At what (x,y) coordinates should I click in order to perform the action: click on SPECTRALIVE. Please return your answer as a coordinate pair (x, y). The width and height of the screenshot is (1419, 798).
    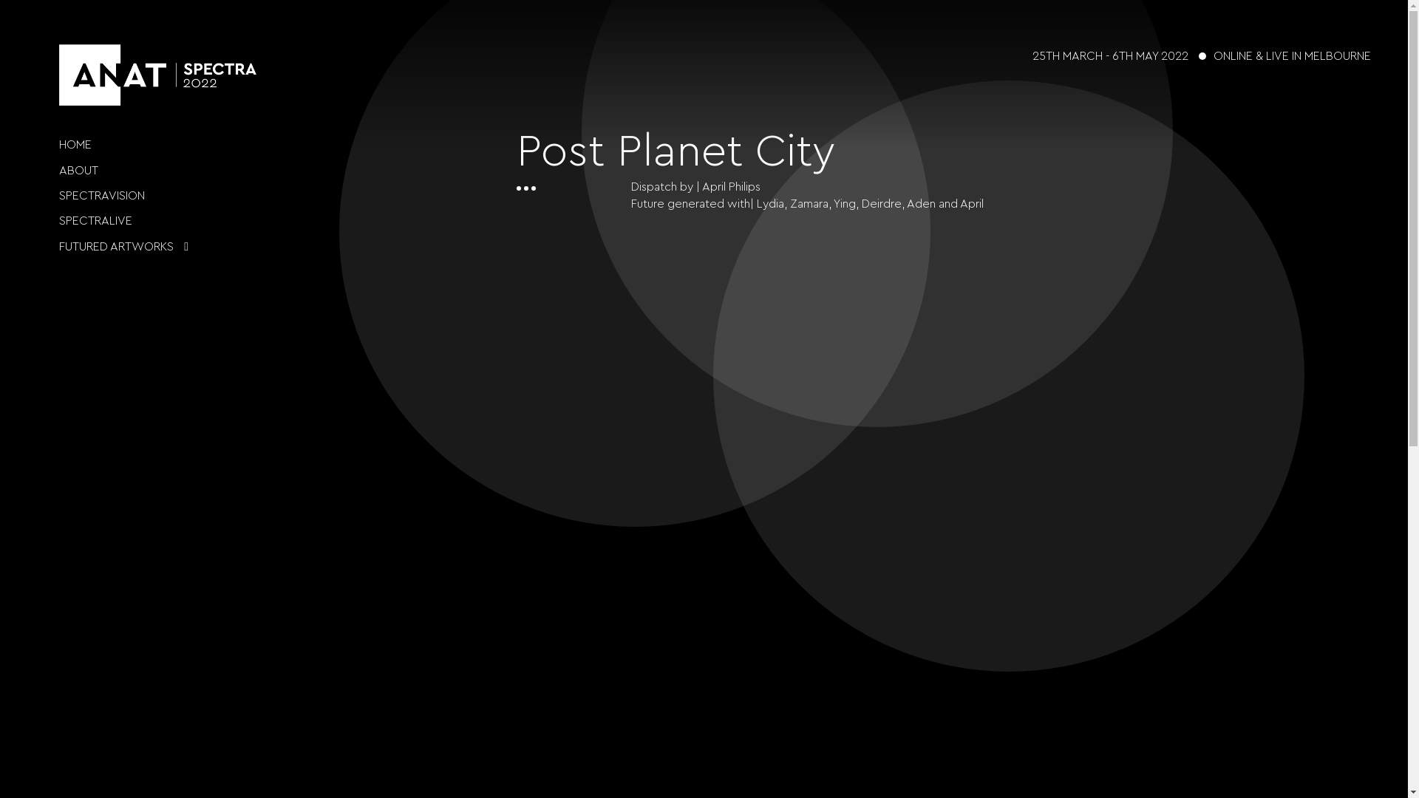
    Looking at the image, I should click on (96, 221).